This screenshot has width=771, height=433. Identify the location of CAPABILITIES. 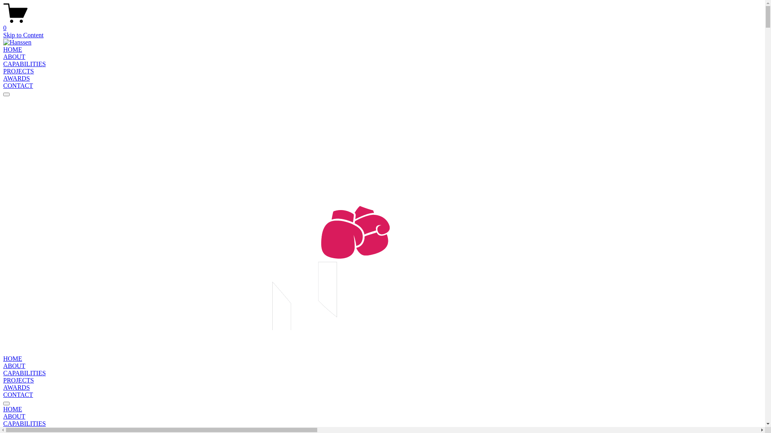
(382, 424).